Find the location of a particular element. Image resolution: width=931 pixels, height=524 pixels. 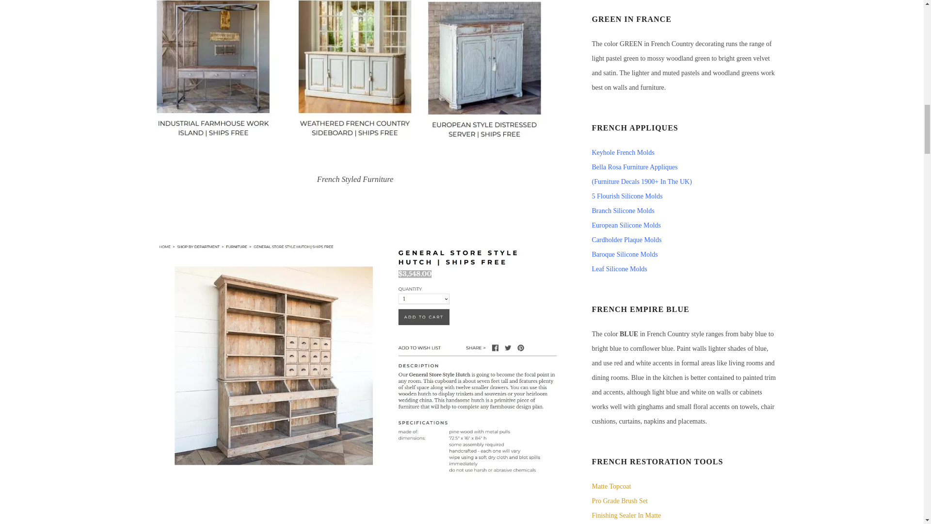

Keyhole French Molds is located at coordinates (623, 152).